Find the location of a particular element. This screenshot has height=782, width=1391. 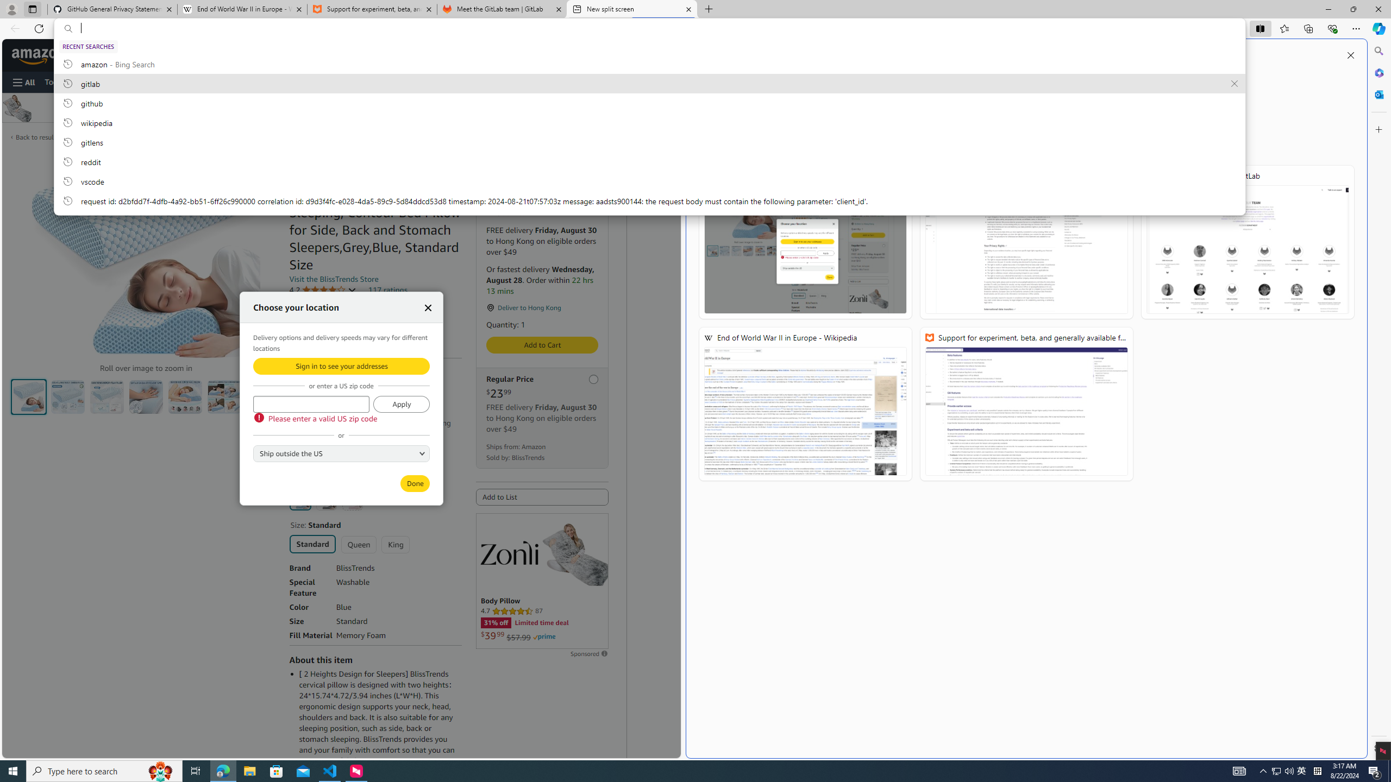

vscode, recent searches from history is located at coordinates (649, 181).